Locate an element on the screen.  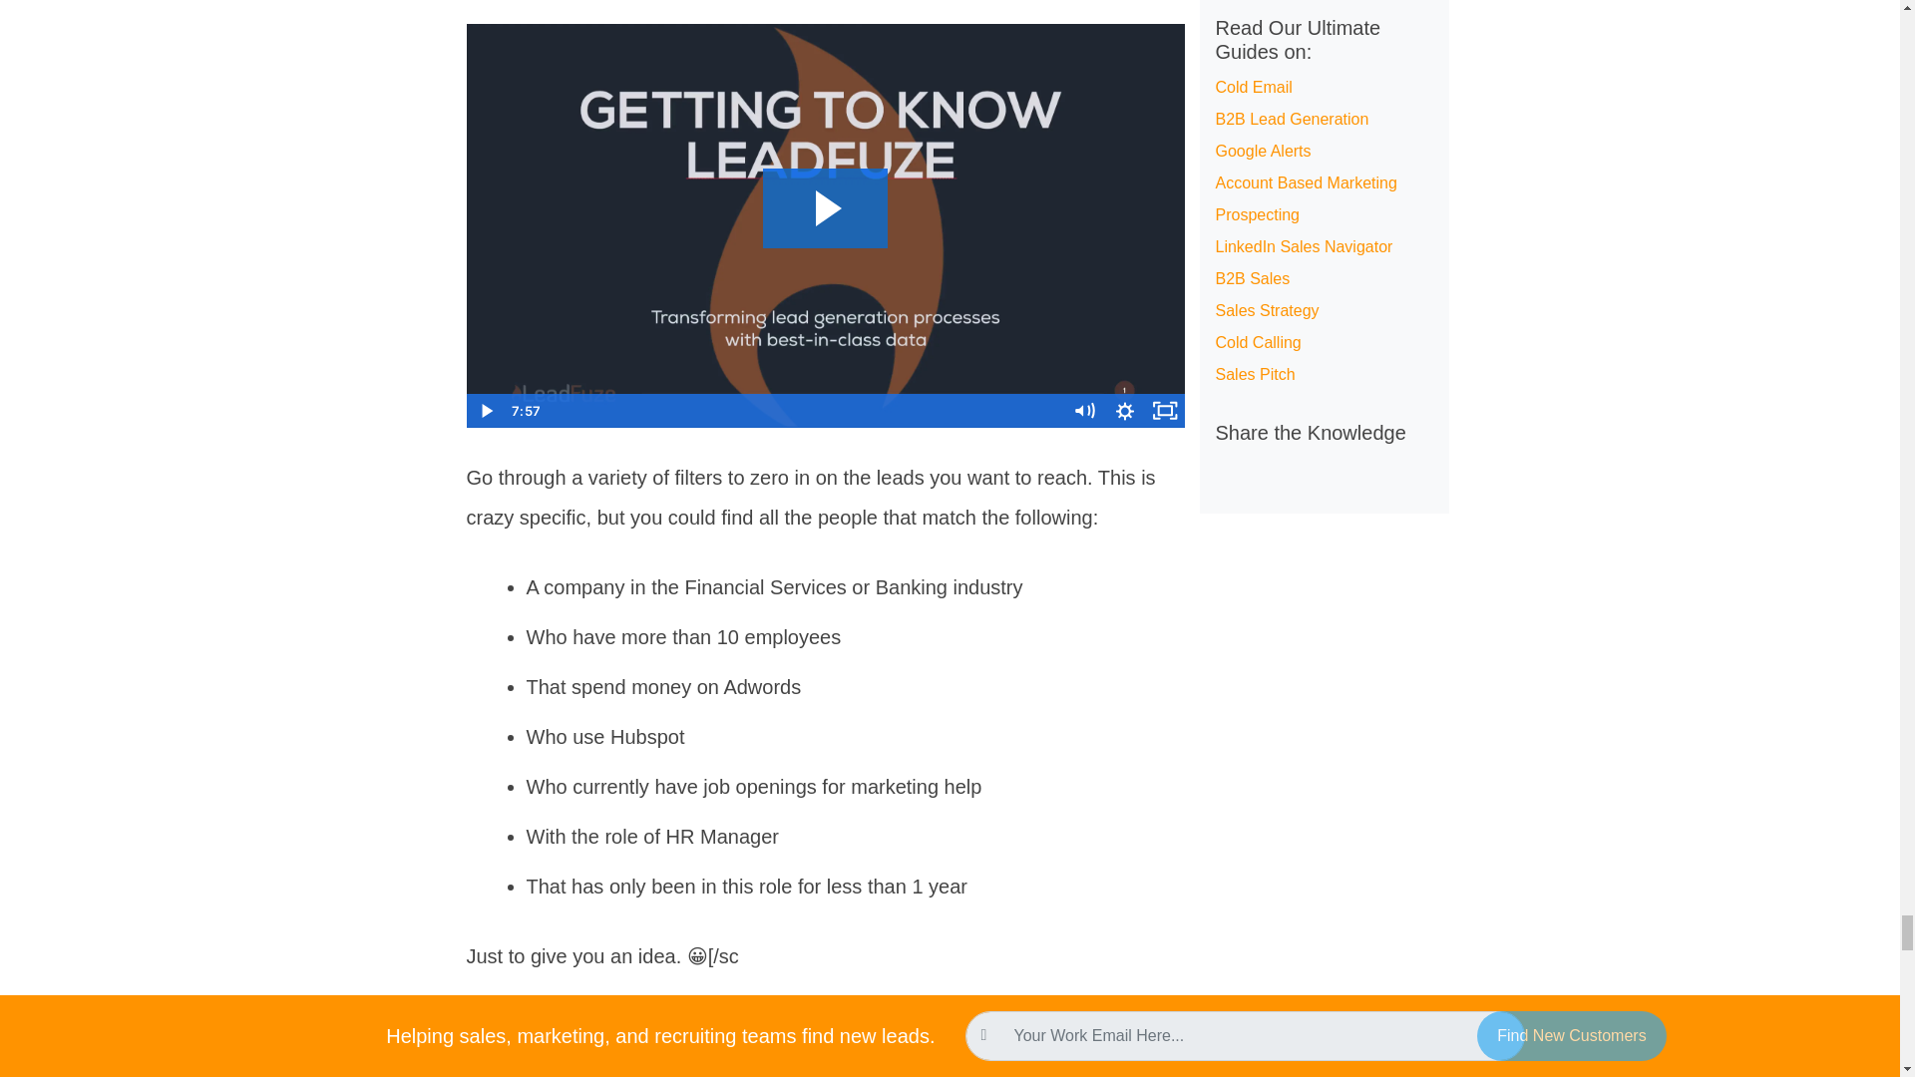
Mute is located at coordinates (1084, 409).